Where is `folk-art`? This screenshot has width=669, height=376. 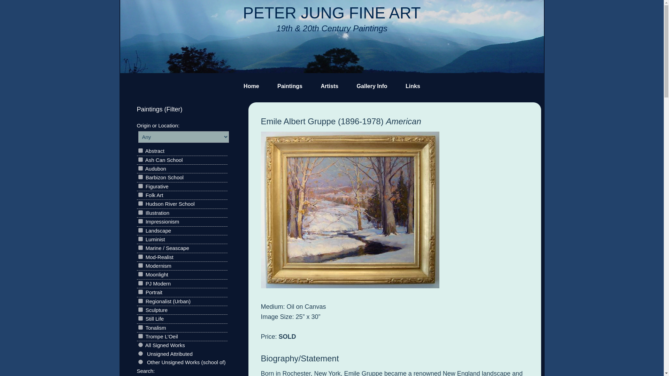
folk-art is located at coordinates (140, 194).